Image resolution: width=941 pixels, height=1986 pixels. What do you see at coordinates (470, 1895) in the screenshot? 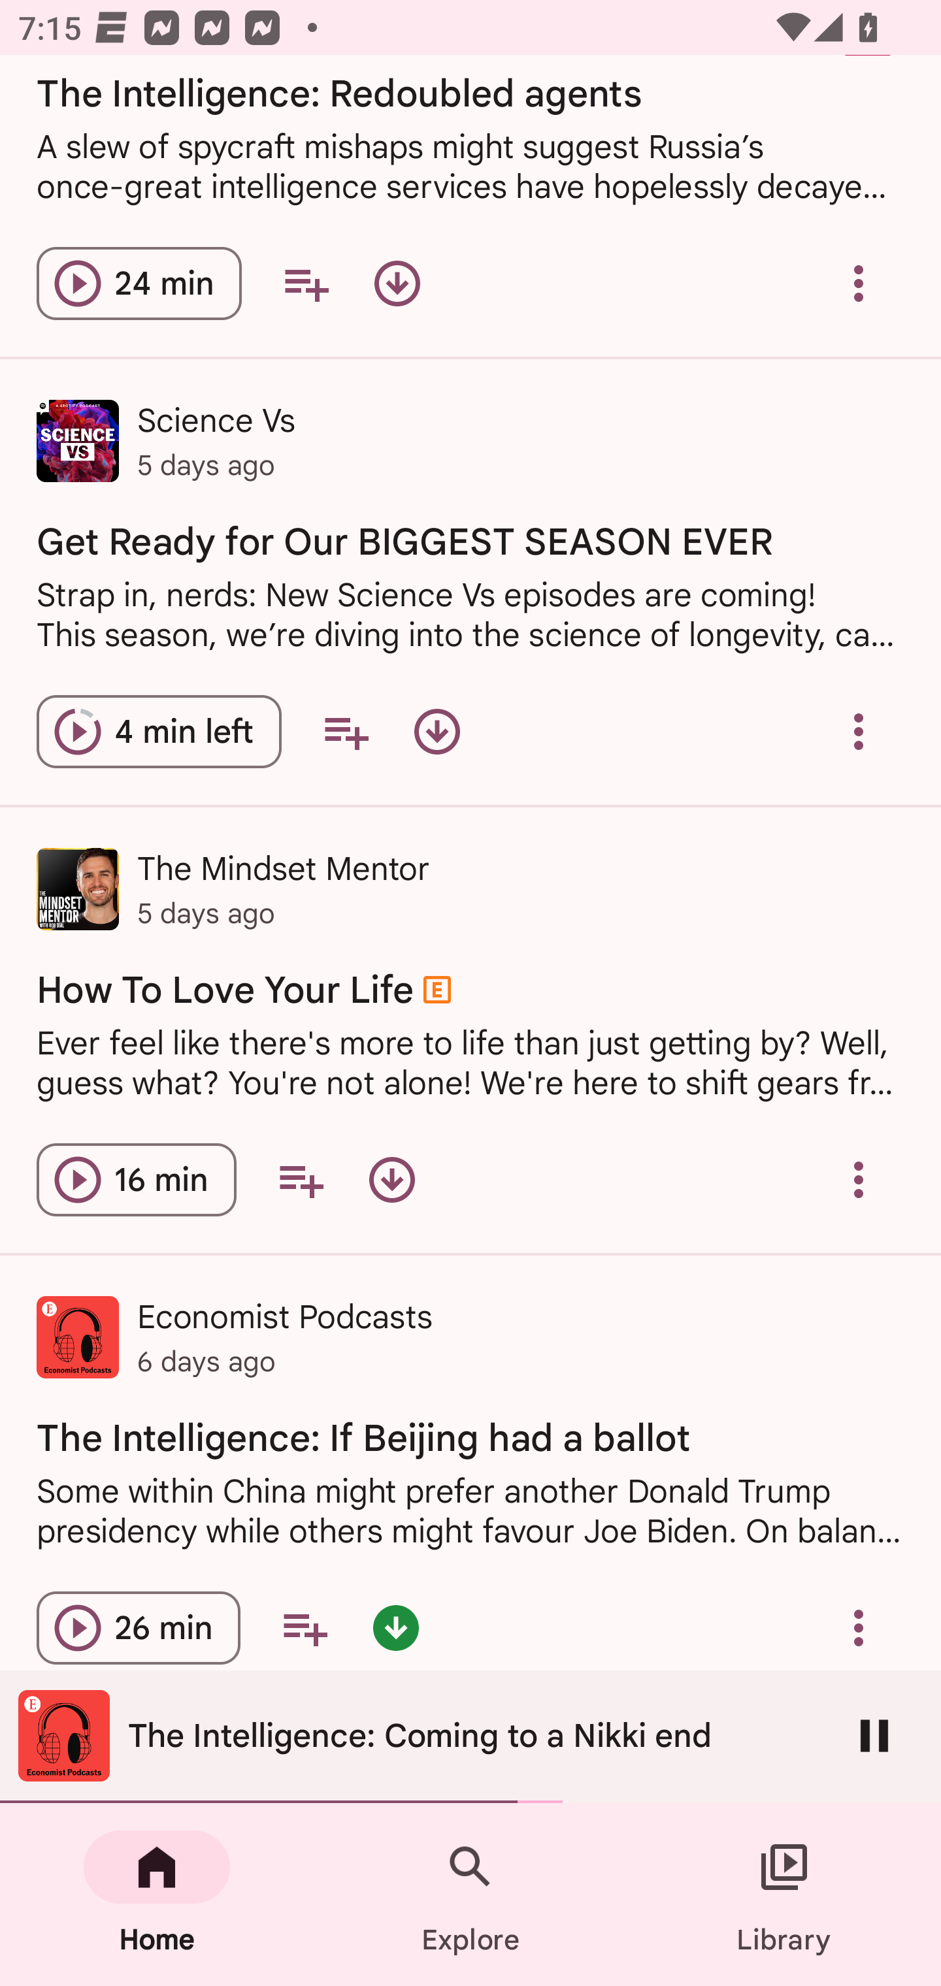
I see `Explore` at bounding box center [470, 1895].